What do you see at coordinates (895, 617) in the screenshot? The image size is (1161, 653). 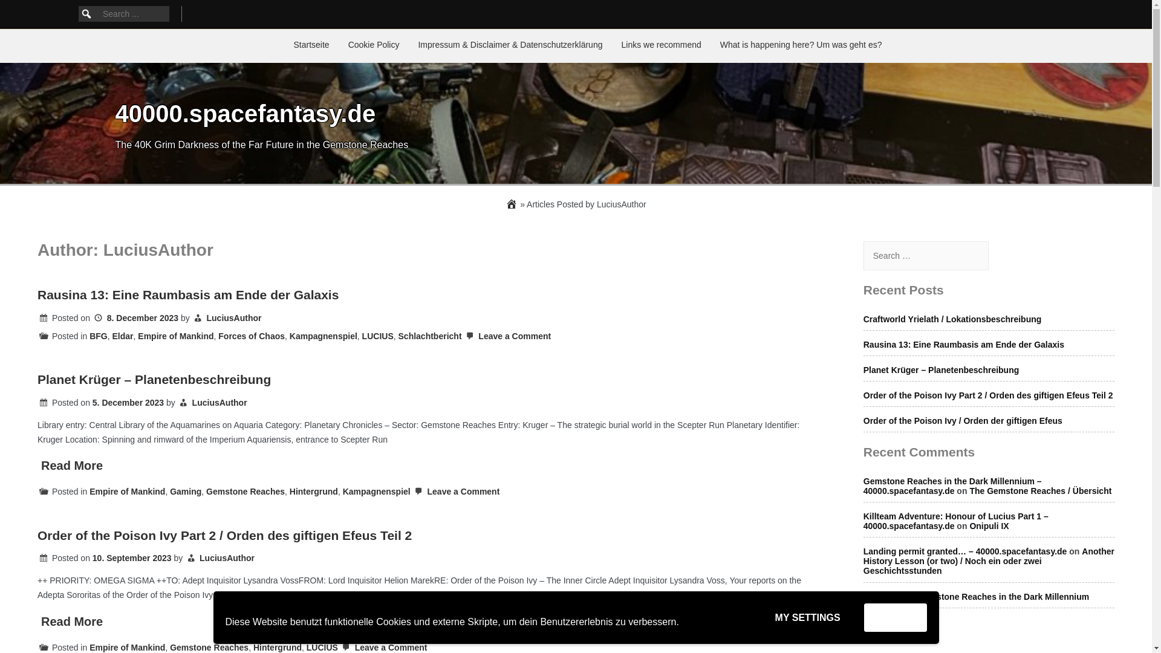 I see `ACCEPT` at bounding box center [895, 617].